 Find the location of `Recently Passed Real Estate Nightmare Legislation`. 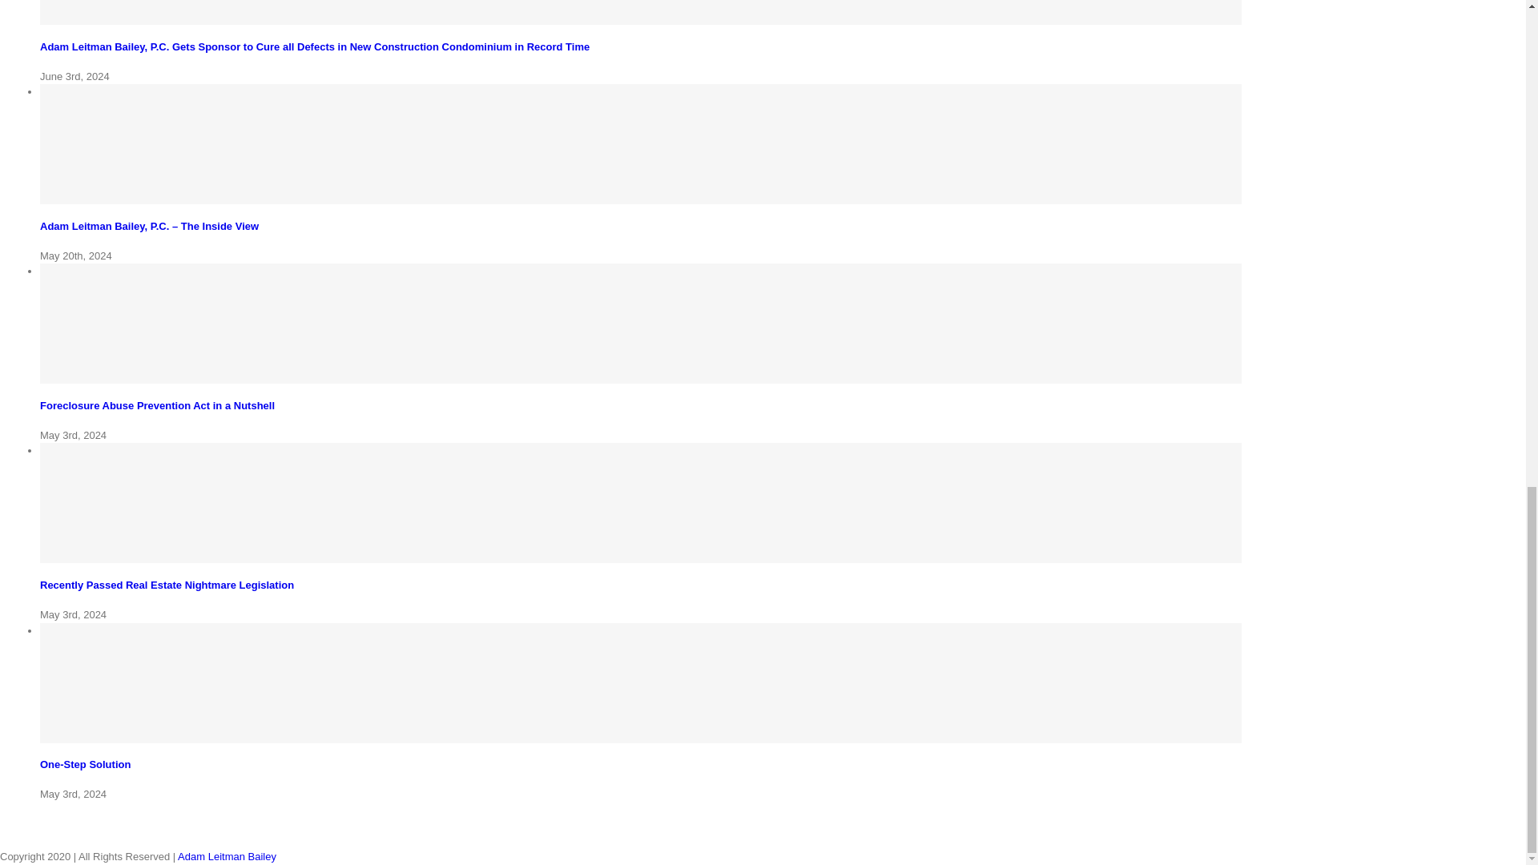

Recently Passed Real Estate Nightmare Legislation is located at coordinates (167, 585).